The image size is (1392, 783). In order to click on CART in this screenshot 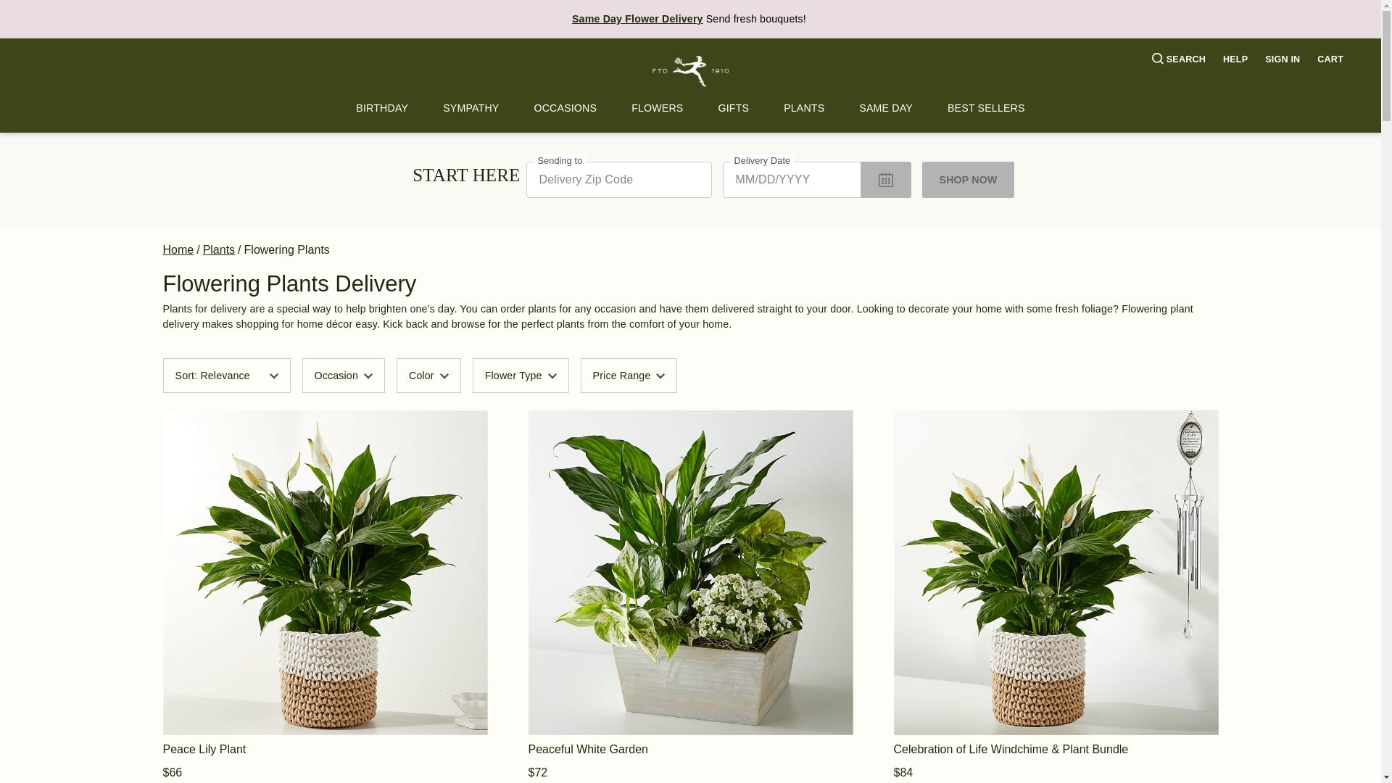, I will do `click(1330, 59)`.